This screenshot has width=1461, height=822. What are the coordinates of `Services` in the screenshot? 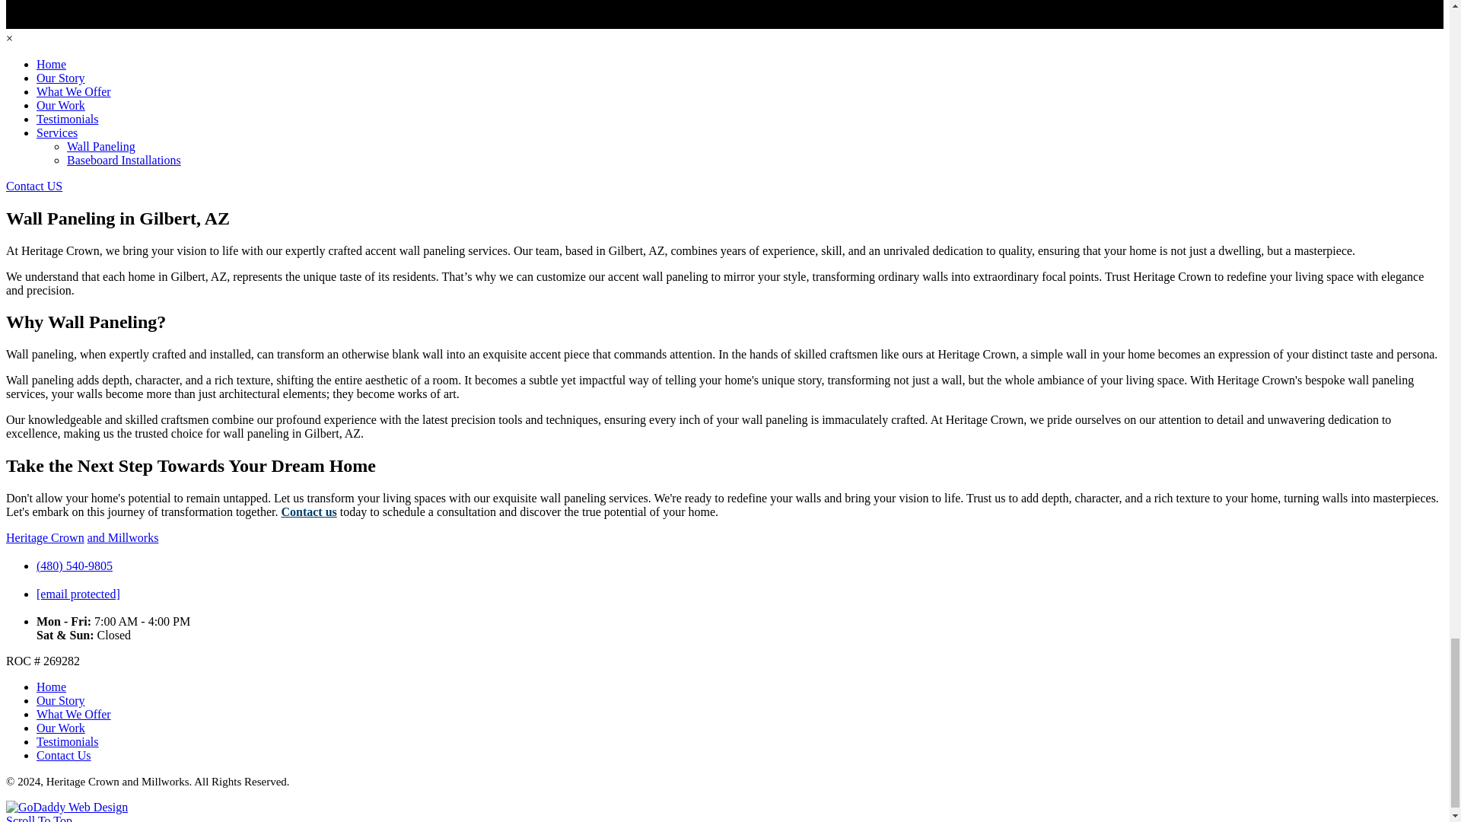 It's located at (56, 132).